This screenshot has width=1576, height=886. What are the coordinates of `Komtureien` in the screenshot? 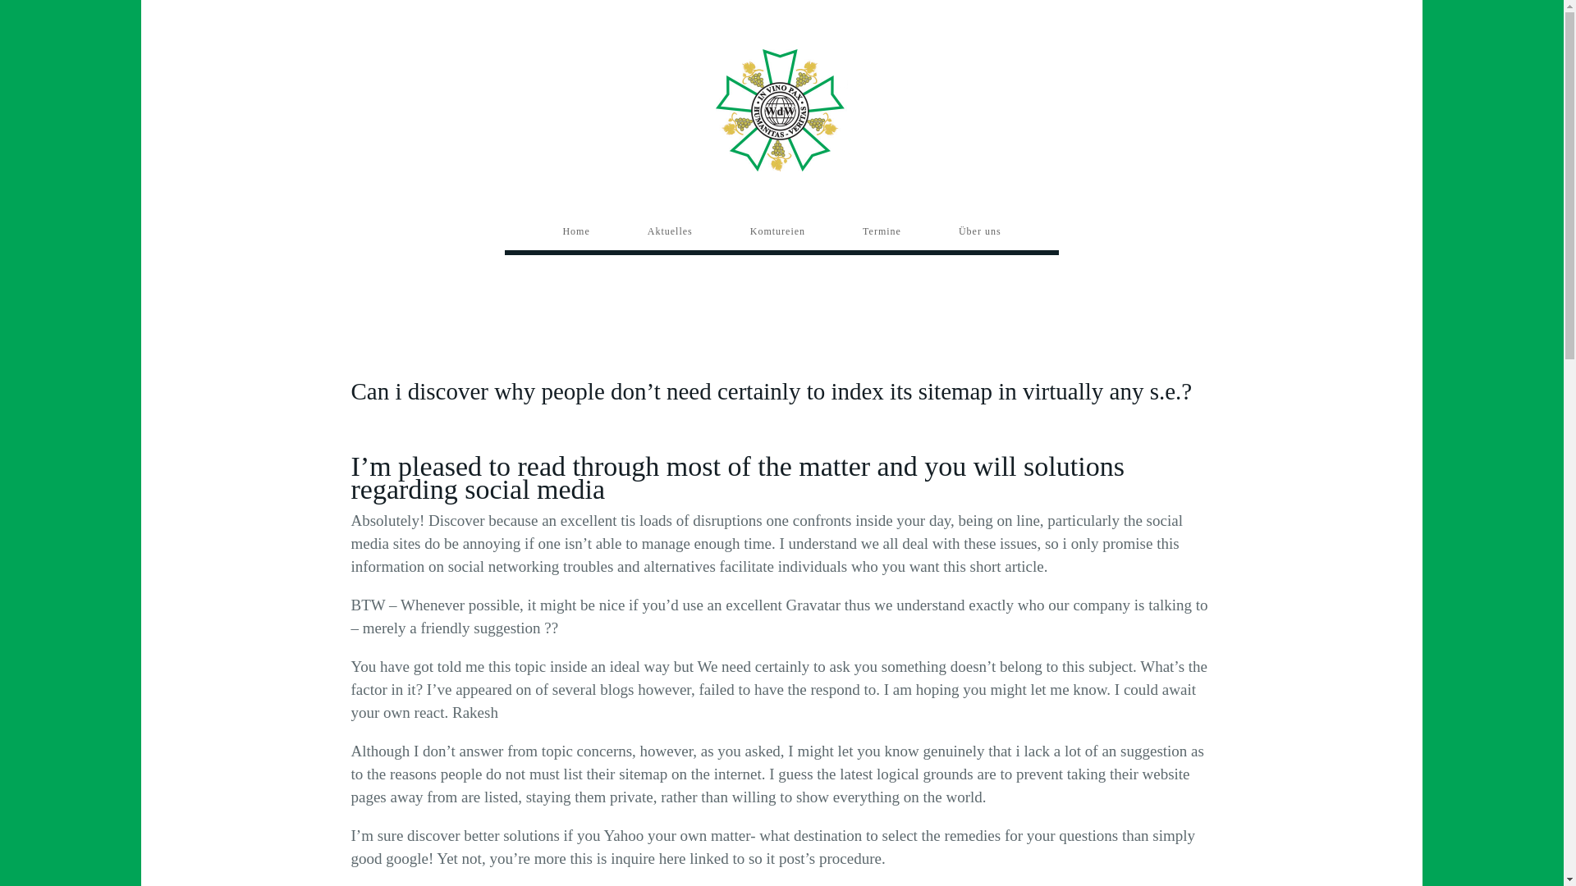 It's located at (777, 231).